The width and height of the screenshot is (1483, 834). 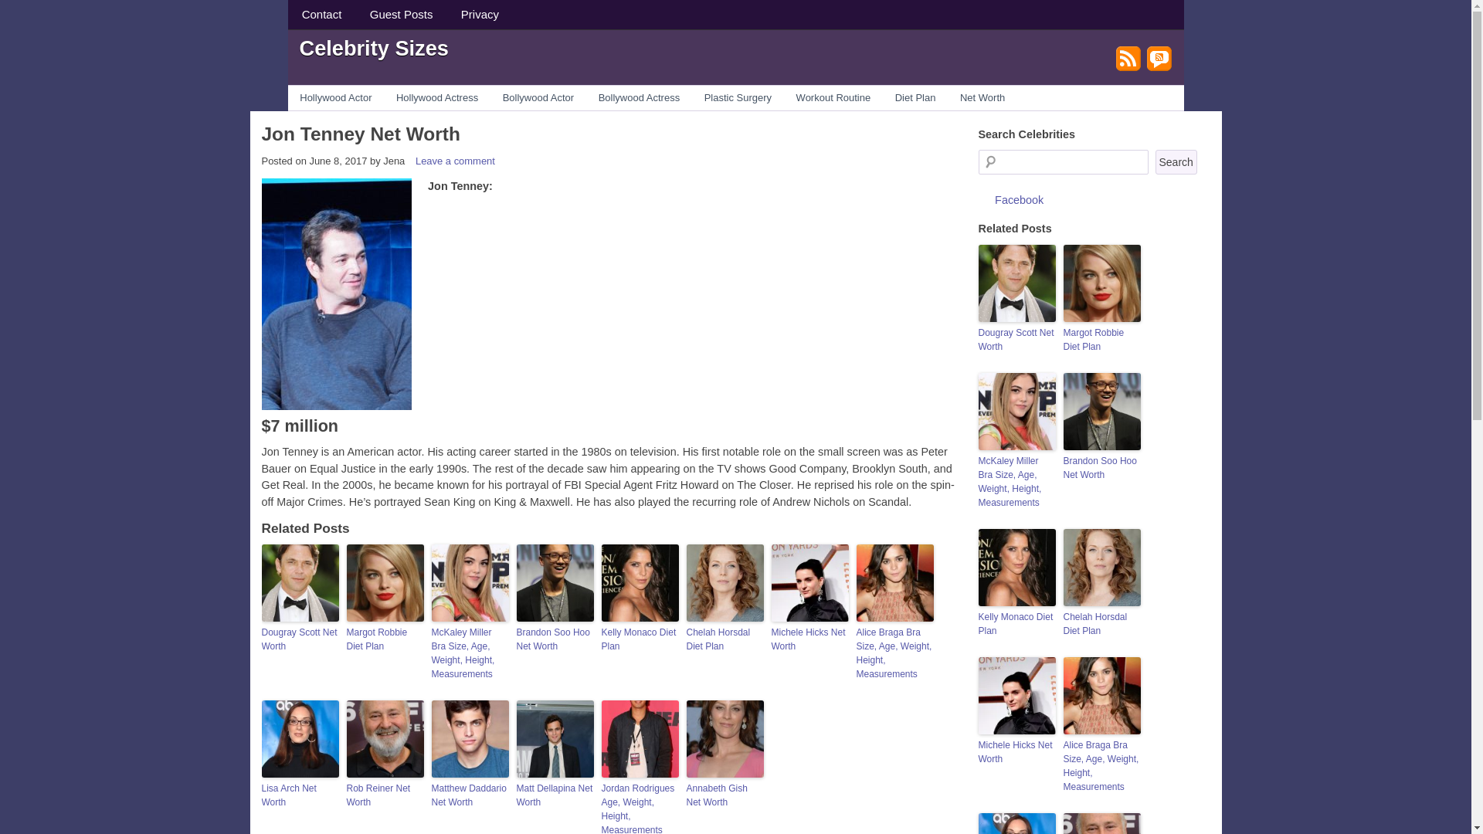 What do you see at coordinates (402, 14) in the screenshot?
I see `Guest Posts` at bounding box center [402, 14].